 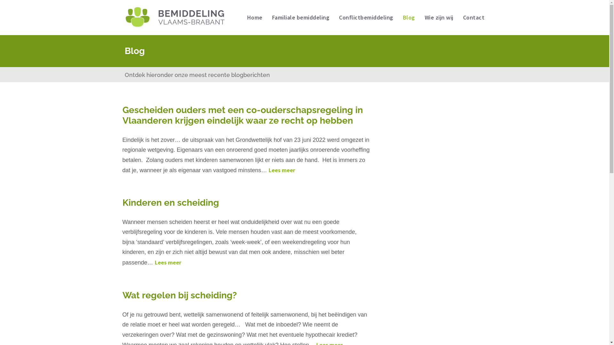 What do you see at coordinates (168, 263) in the screenshot?
I see `Lees meer` at bounding box center [168, 263].